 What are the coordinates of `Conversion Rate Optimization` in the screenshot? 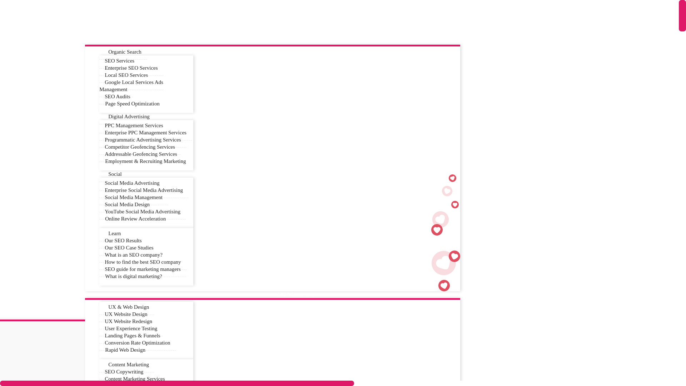 It's located at (137, 343).